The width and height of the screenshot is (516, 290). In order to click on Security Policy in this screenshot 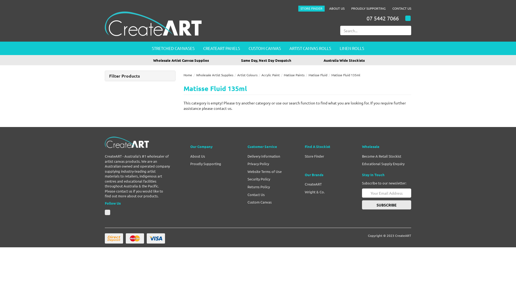, I will do `click(270, 179)`.